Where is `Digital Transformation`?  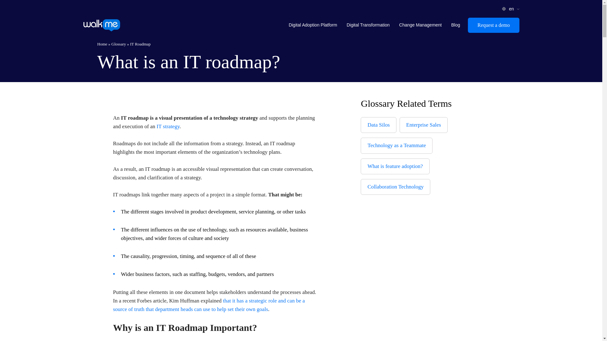 Digital Transformation is located at coordinates (368, 25).